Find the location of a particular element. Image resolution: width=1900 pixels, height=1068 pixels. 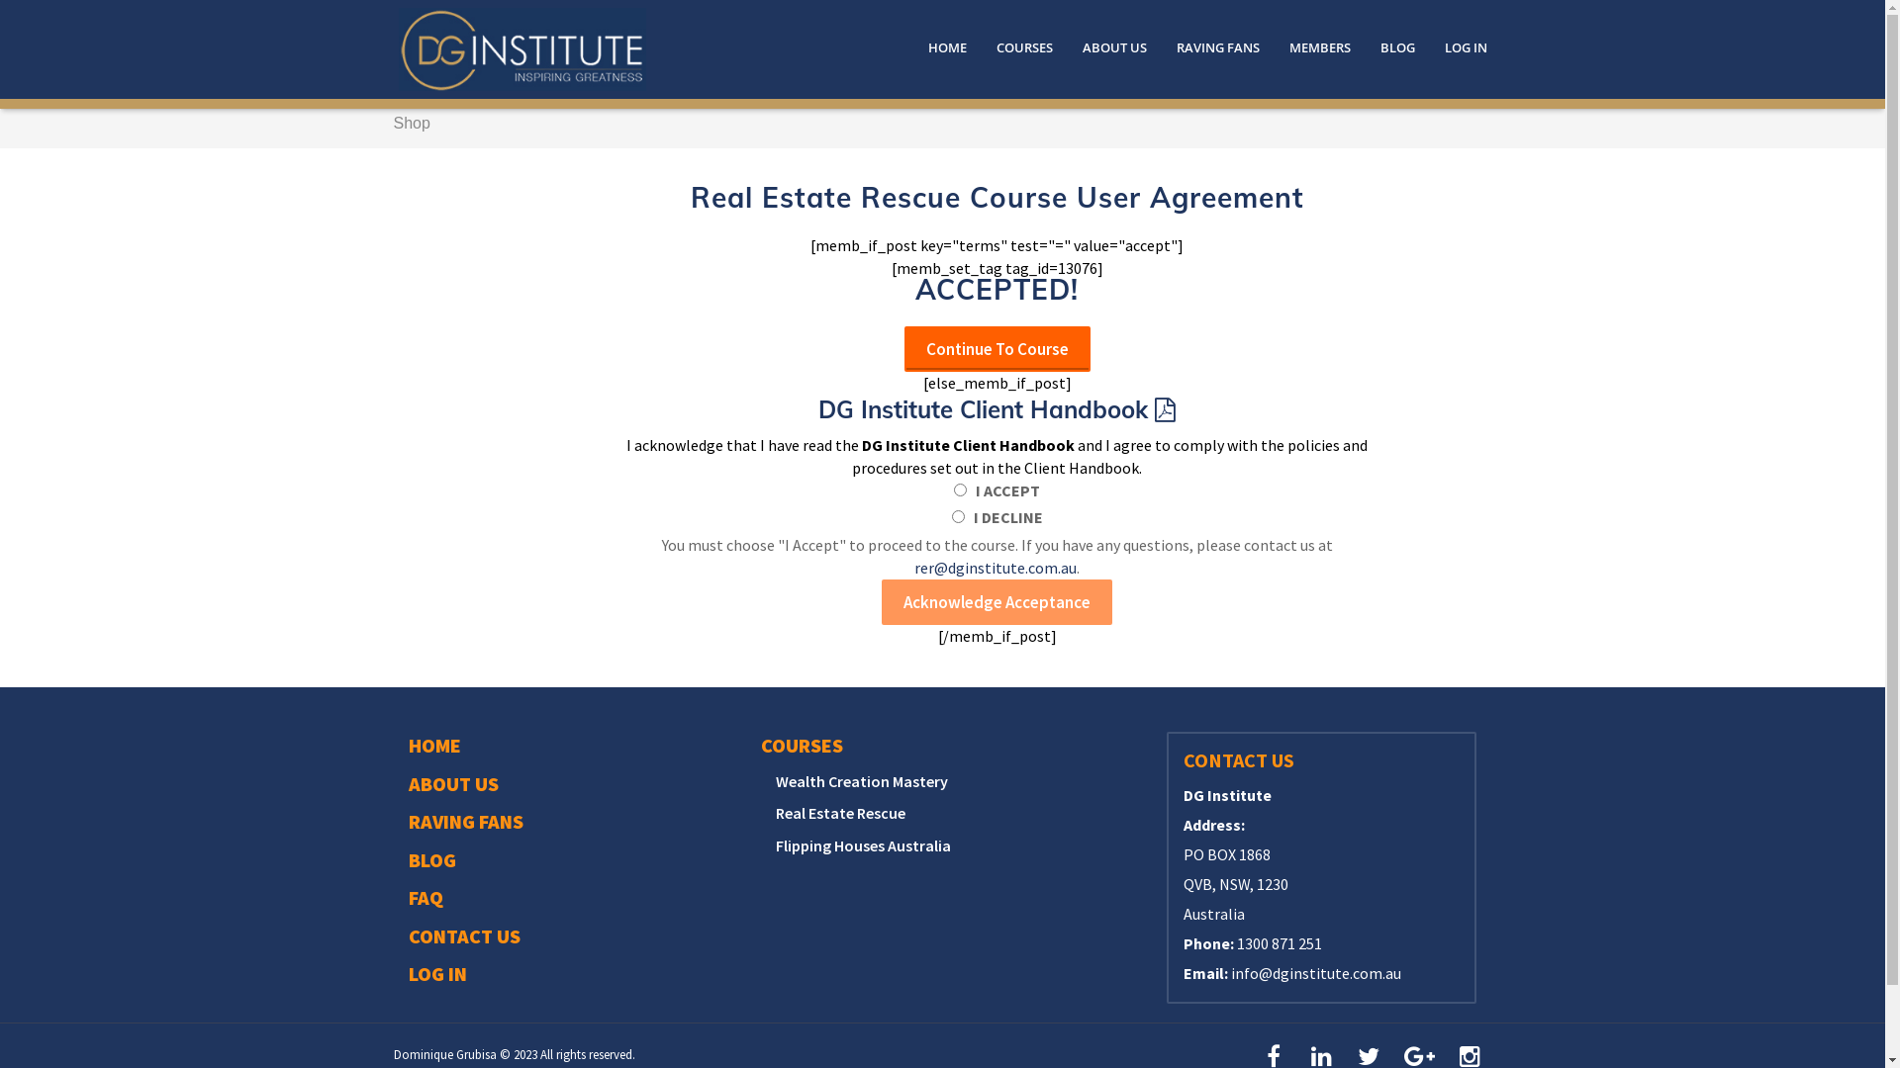

Acknowledge Acceptance is located at coordinates (997, 602).